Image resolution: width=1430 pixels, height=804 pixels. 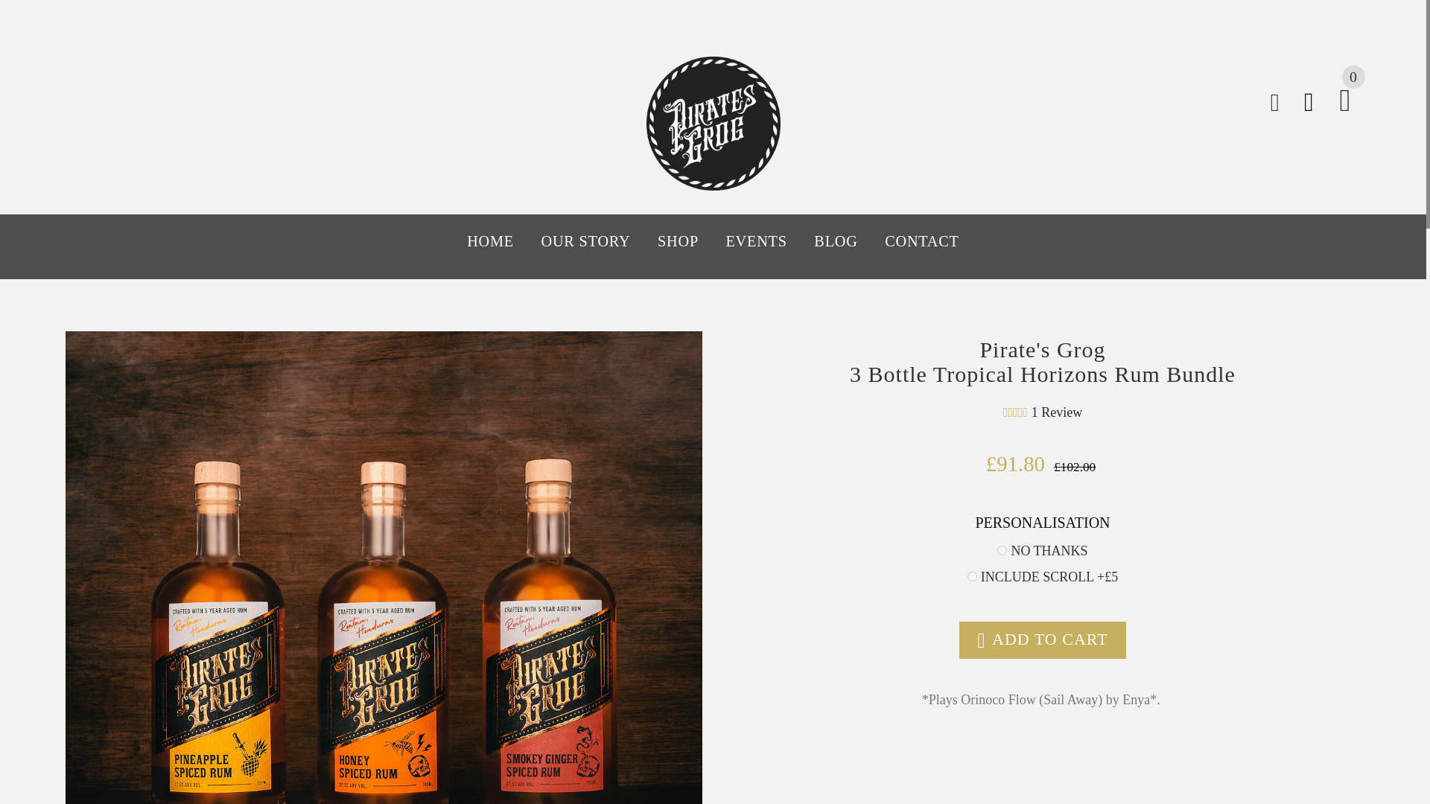 What do you see at coordinates (498, 240) in the screenshot?
I see `HOME` at bounding box center [498, 240].